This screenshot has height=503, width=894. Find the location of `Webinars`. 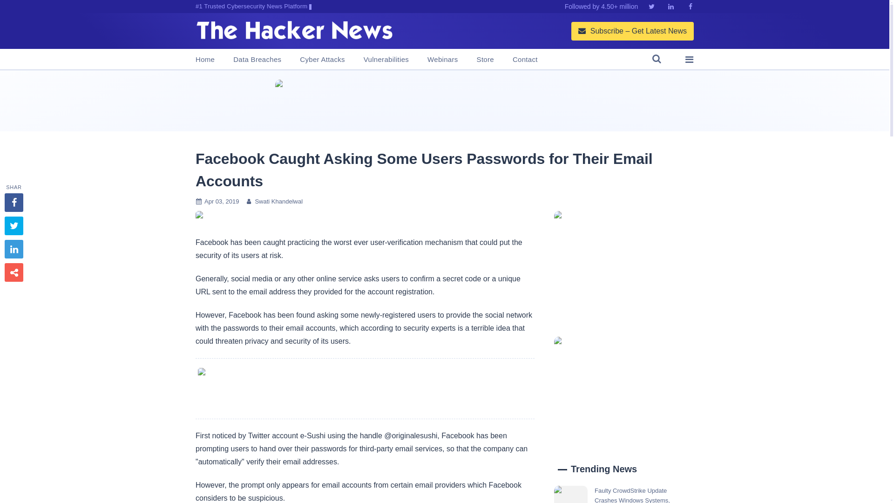

Webinars is located at coordinates (442, 60).